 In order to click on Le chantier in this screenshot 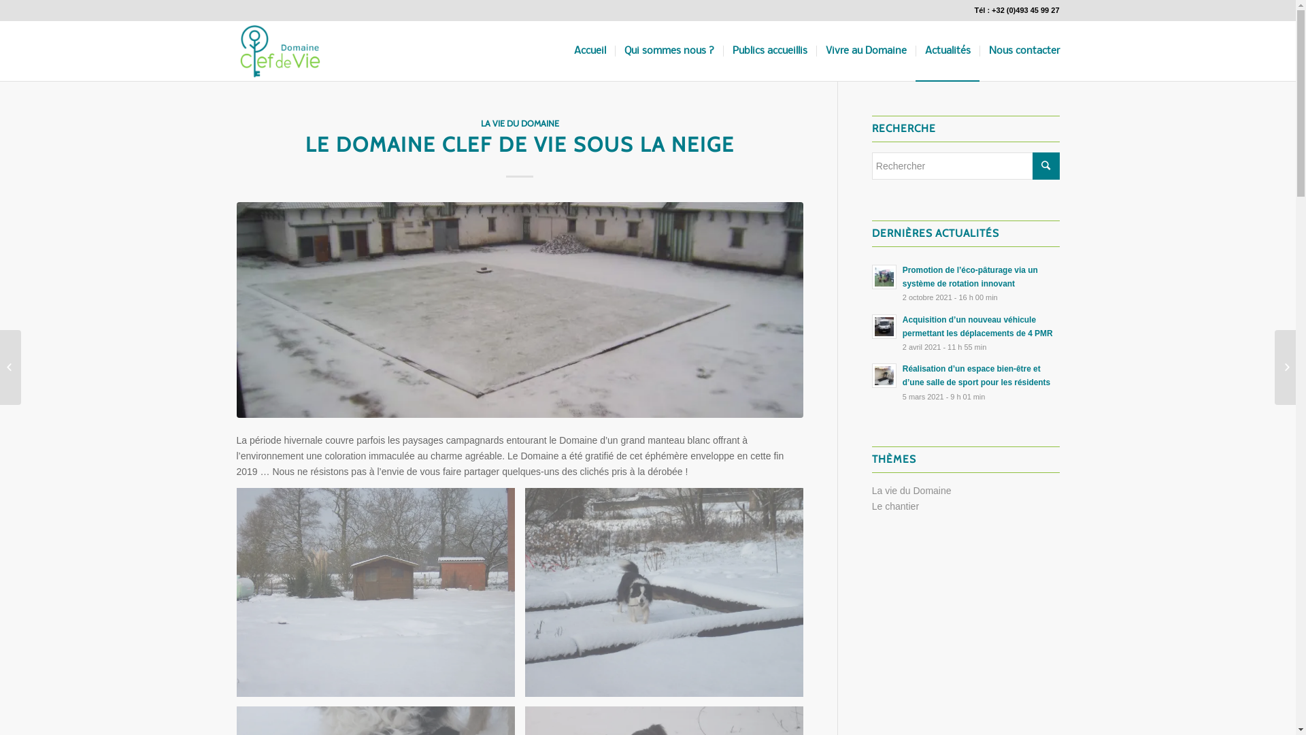, I will do `click(895, 506)`.